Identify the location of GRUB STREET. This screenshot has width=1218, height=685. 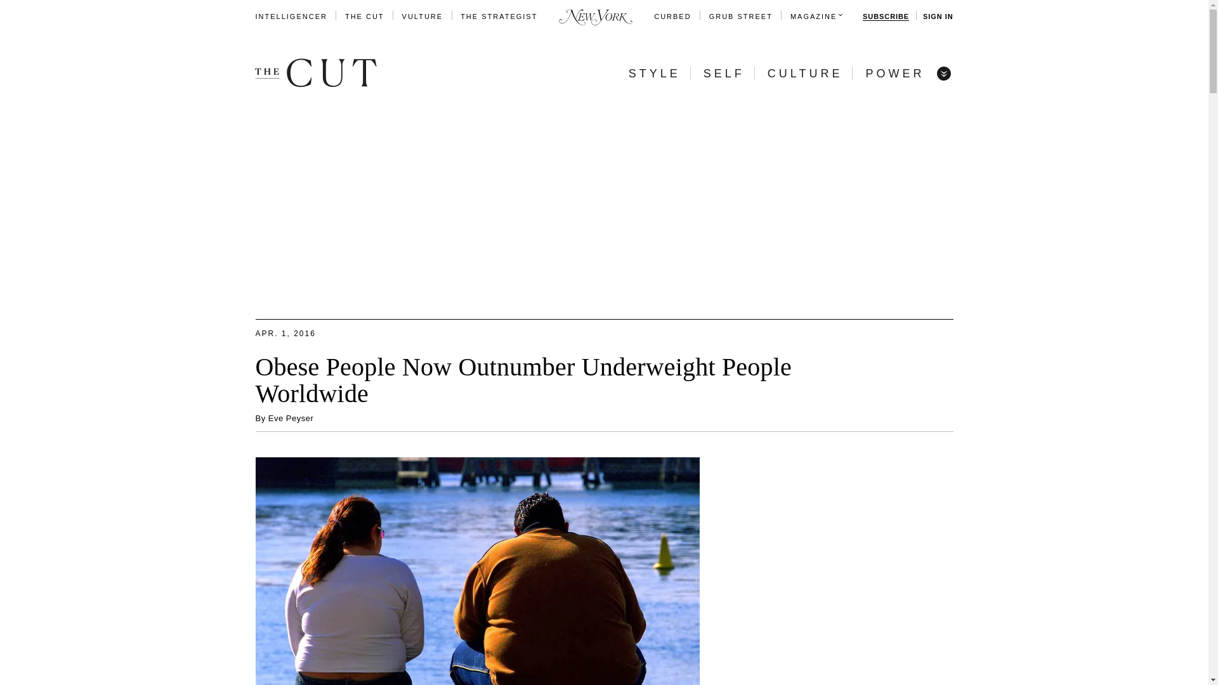
(740, 16).